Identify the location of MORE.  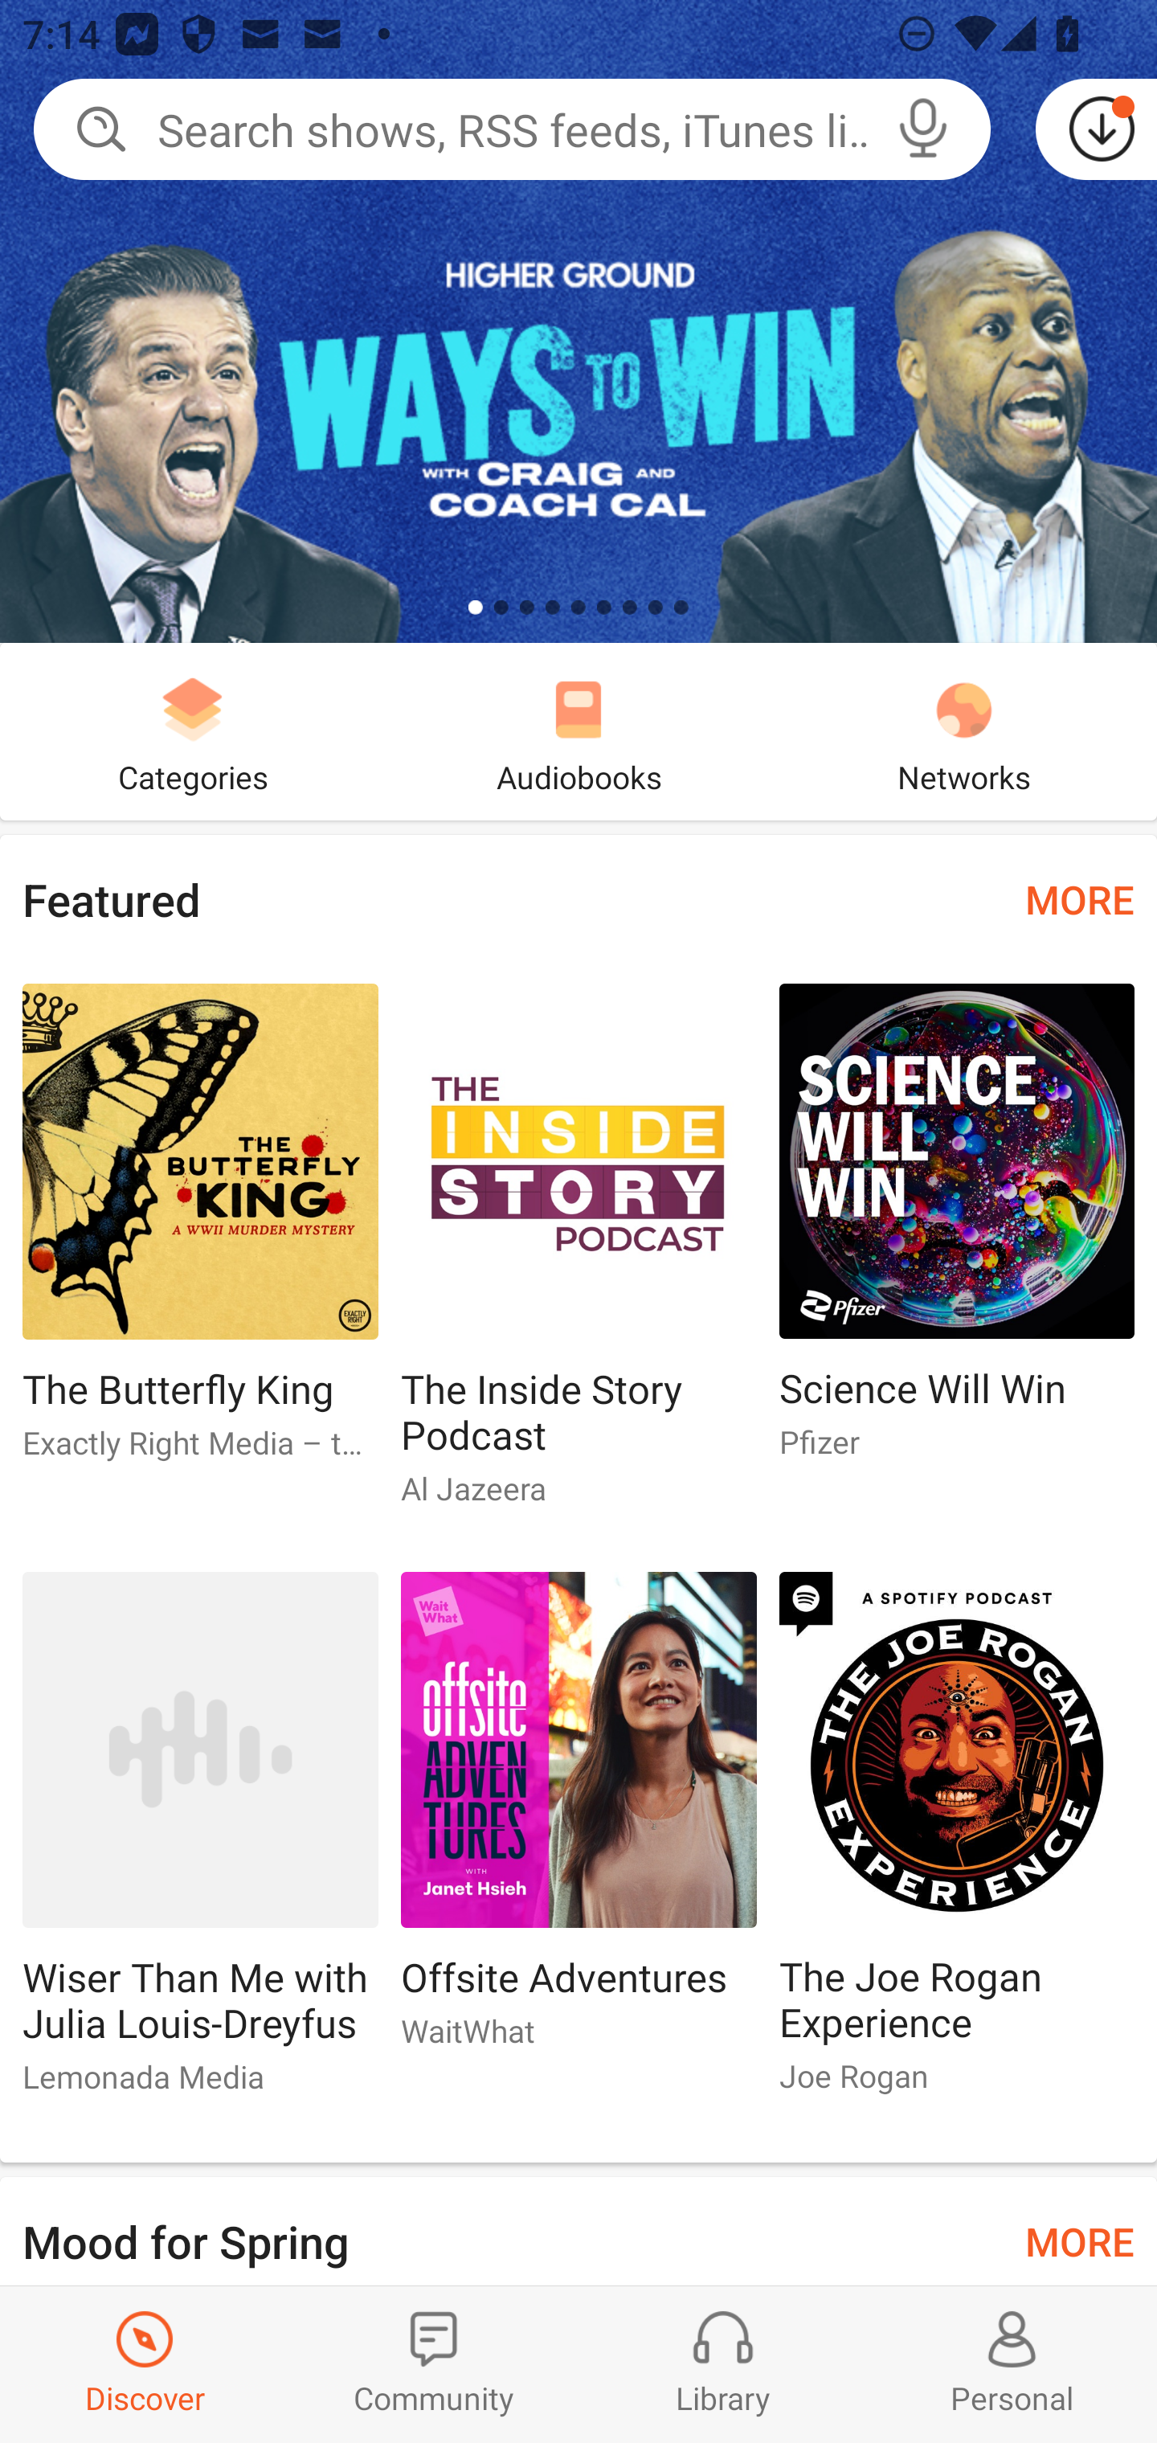
(1080, 2239).